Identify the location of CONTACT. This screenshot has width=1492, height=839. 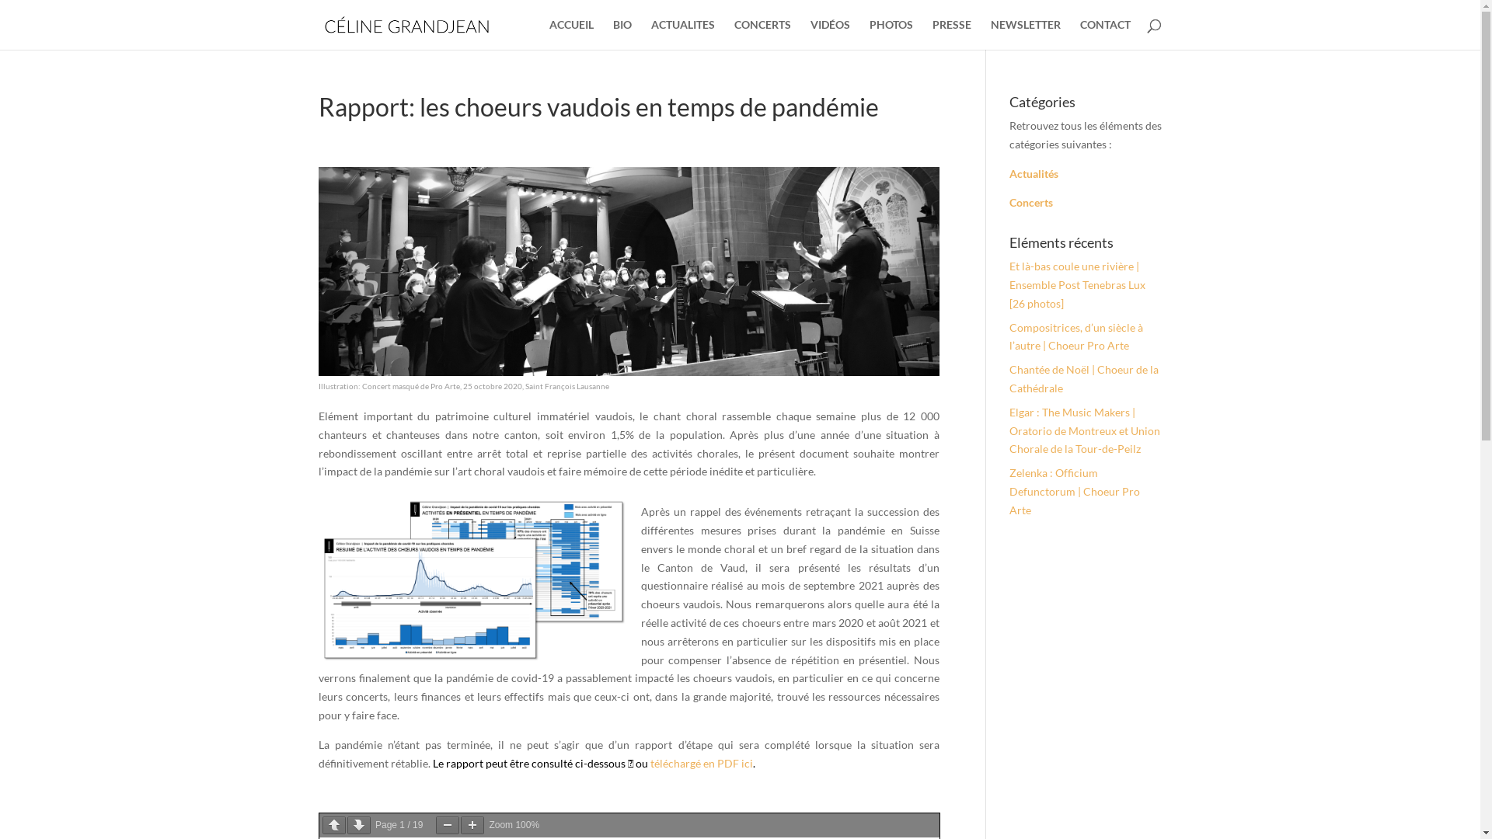
(1105, 34).